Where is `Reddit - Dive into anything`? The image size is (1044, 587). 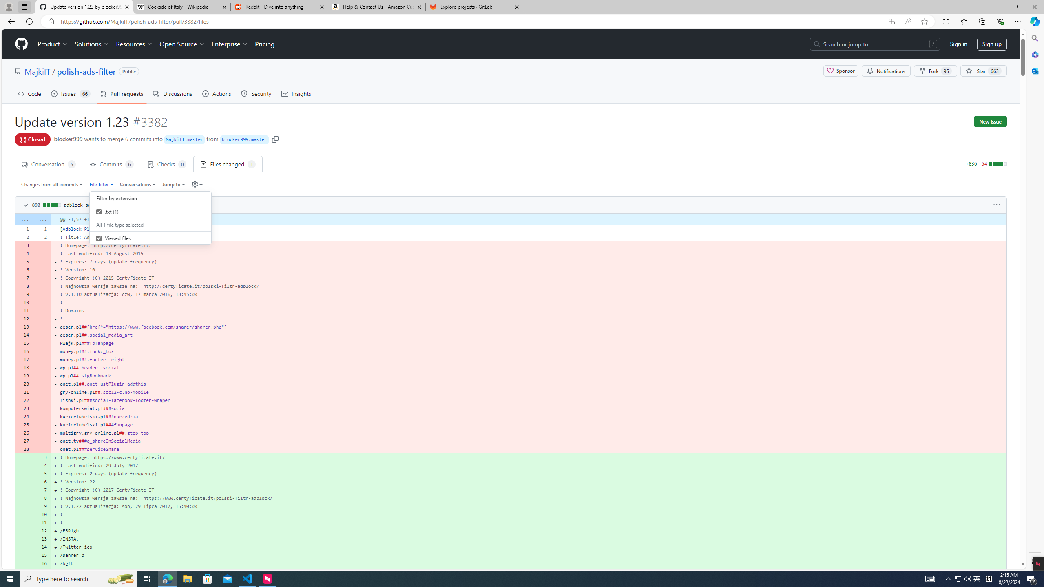 Reddit - Dive into anything is located at coordinates (280, 7).